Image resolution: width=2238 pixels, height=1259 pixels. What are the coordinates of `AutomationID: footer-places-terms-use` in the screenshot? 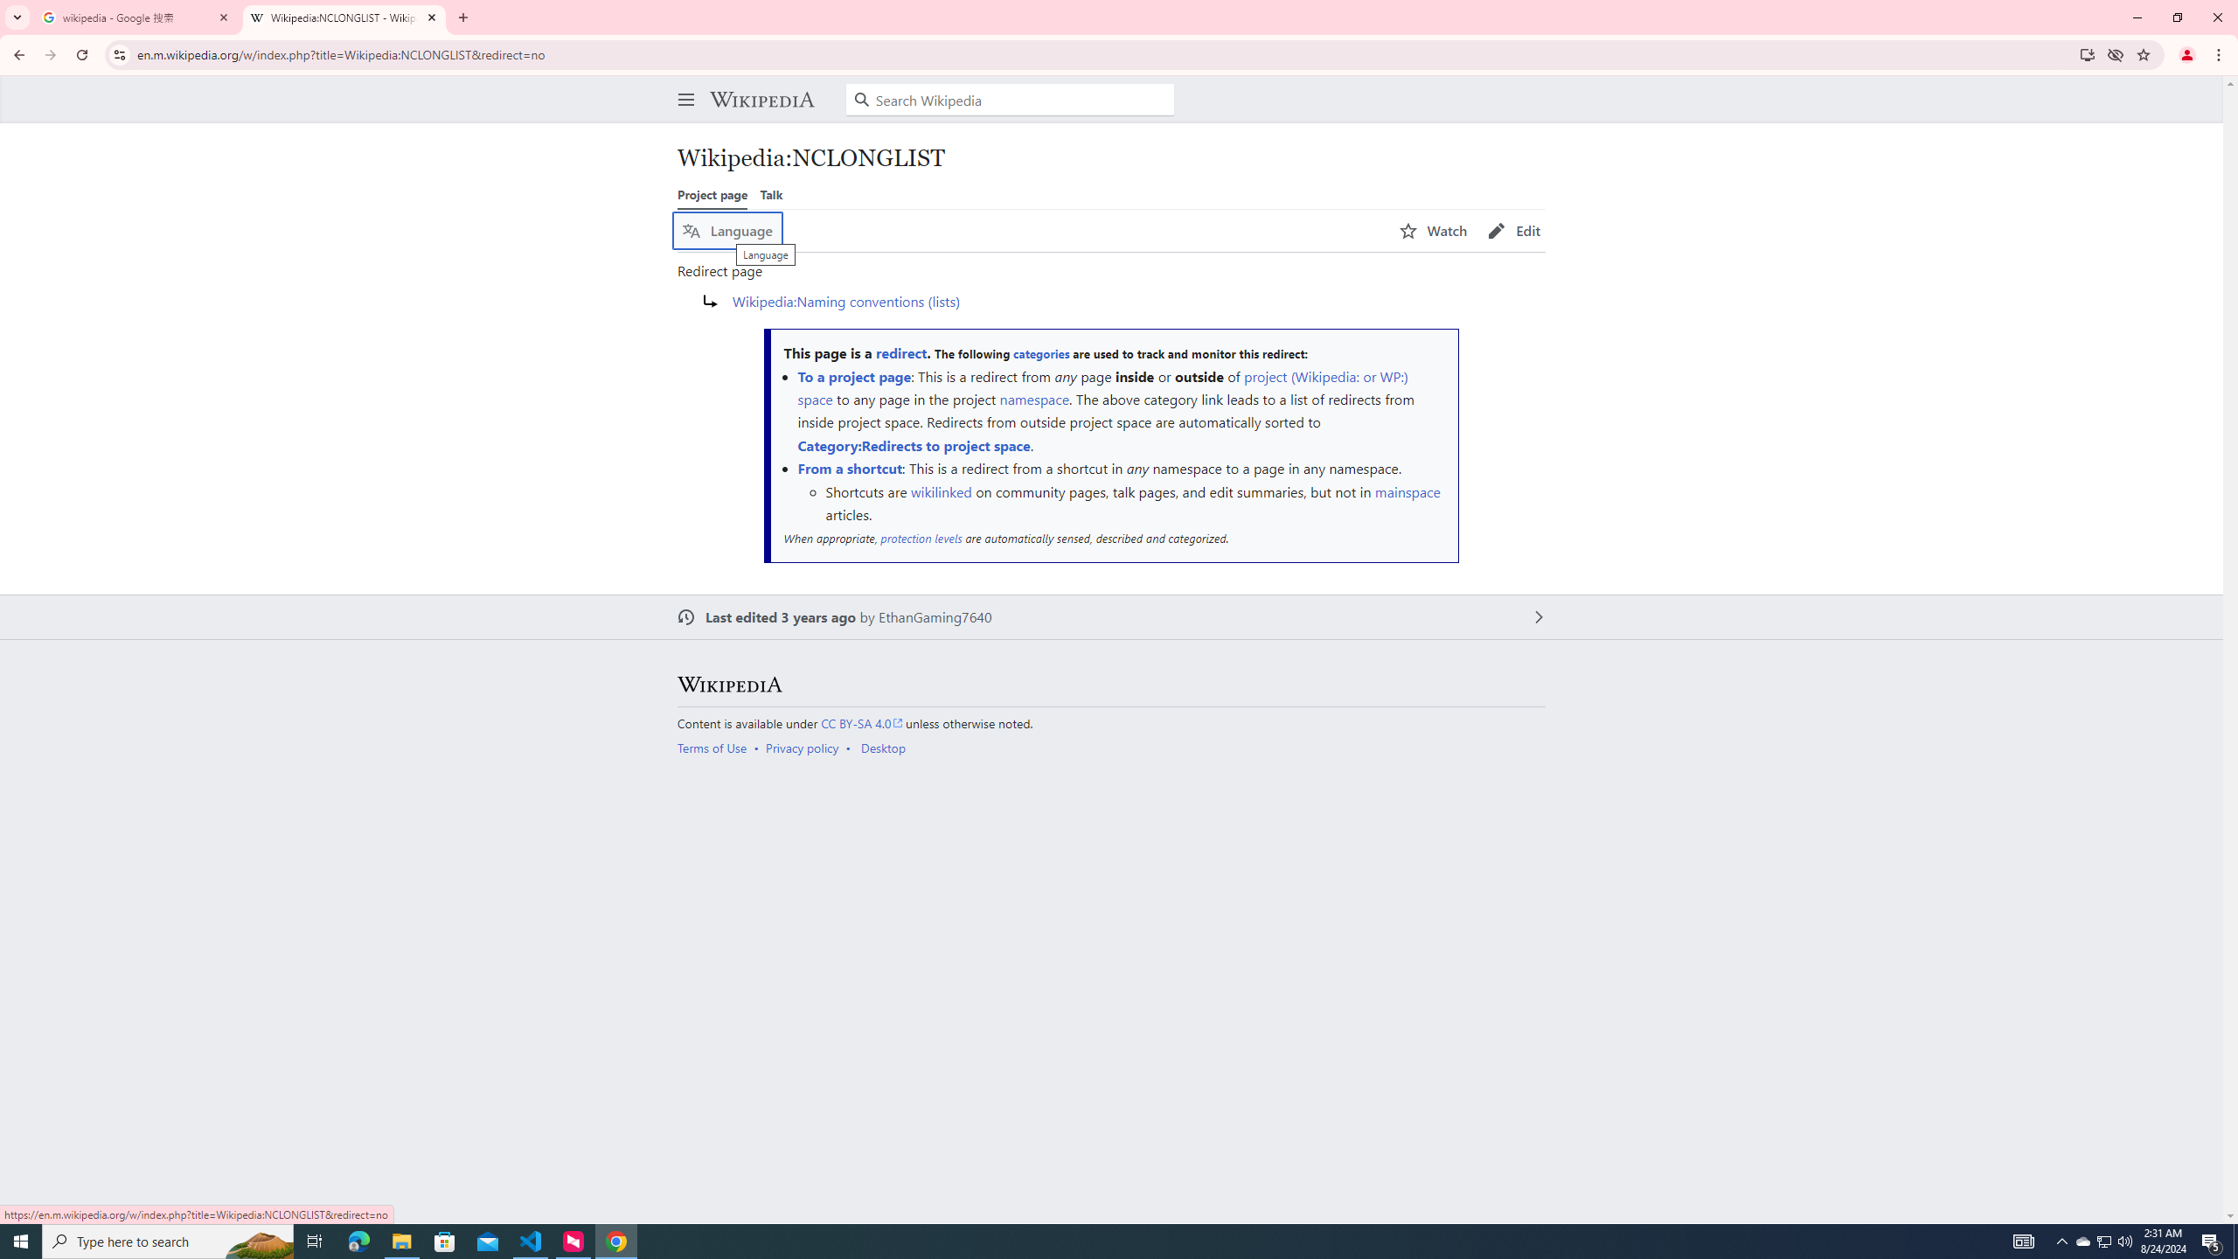 It's located at (717, 748).